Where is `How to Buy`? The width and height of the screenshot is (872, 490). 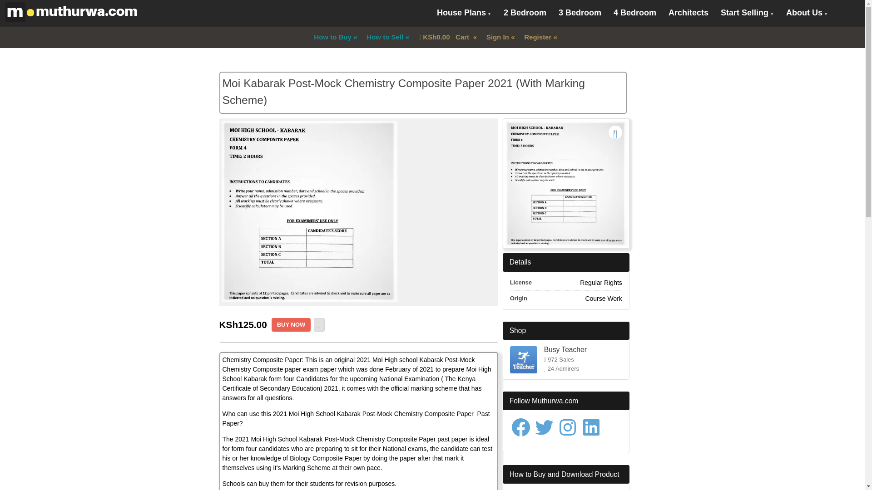
How to Buy is located at coordinates (332, 37).